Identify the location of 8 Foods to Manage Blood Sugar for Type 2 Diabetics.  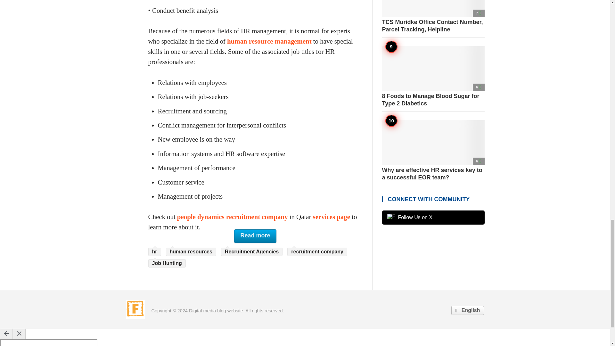
(433, 76).